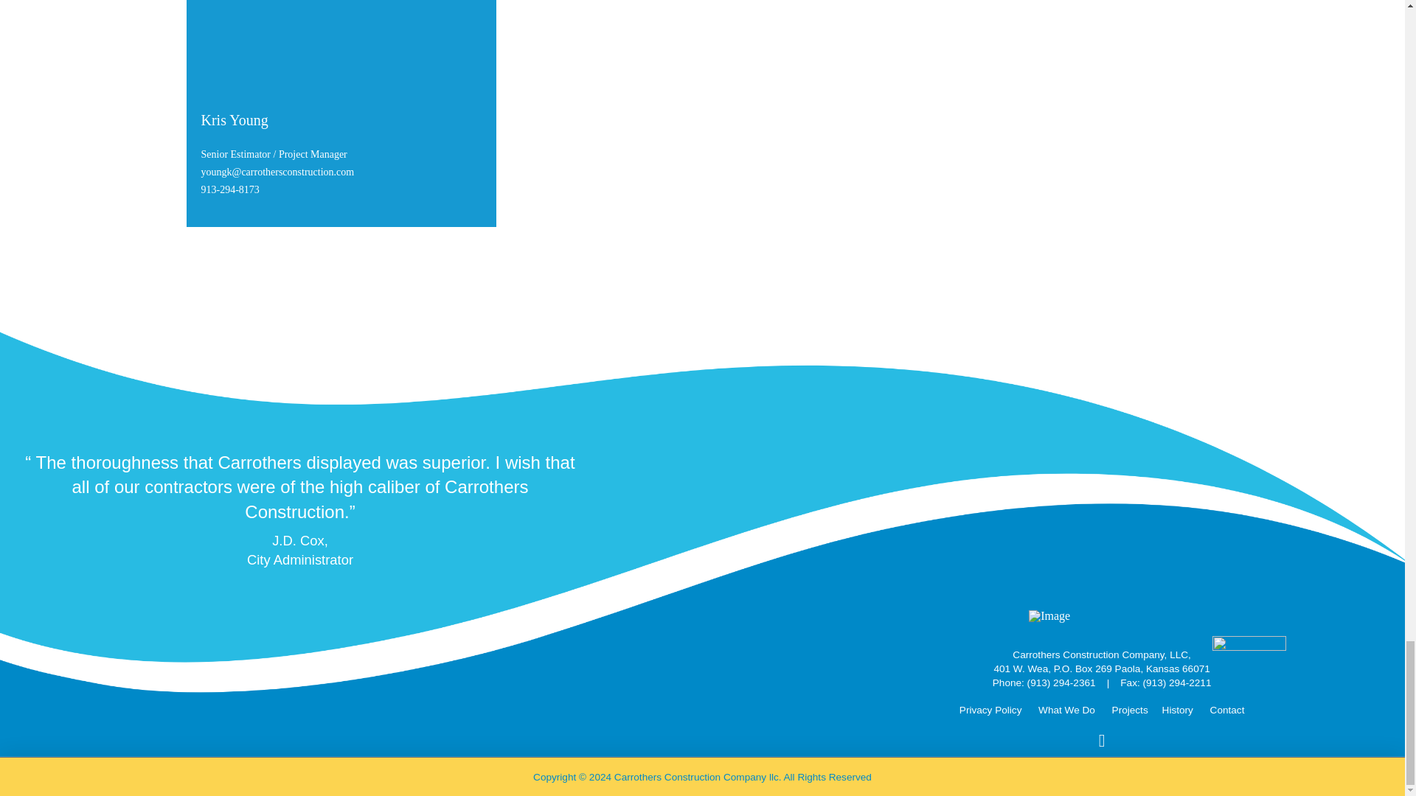 Image resolution: width=1416 pixels, height=796 pixels. Describe the element at coordinates (1227, 709) in the screenshot. I see `Contact` at that location.